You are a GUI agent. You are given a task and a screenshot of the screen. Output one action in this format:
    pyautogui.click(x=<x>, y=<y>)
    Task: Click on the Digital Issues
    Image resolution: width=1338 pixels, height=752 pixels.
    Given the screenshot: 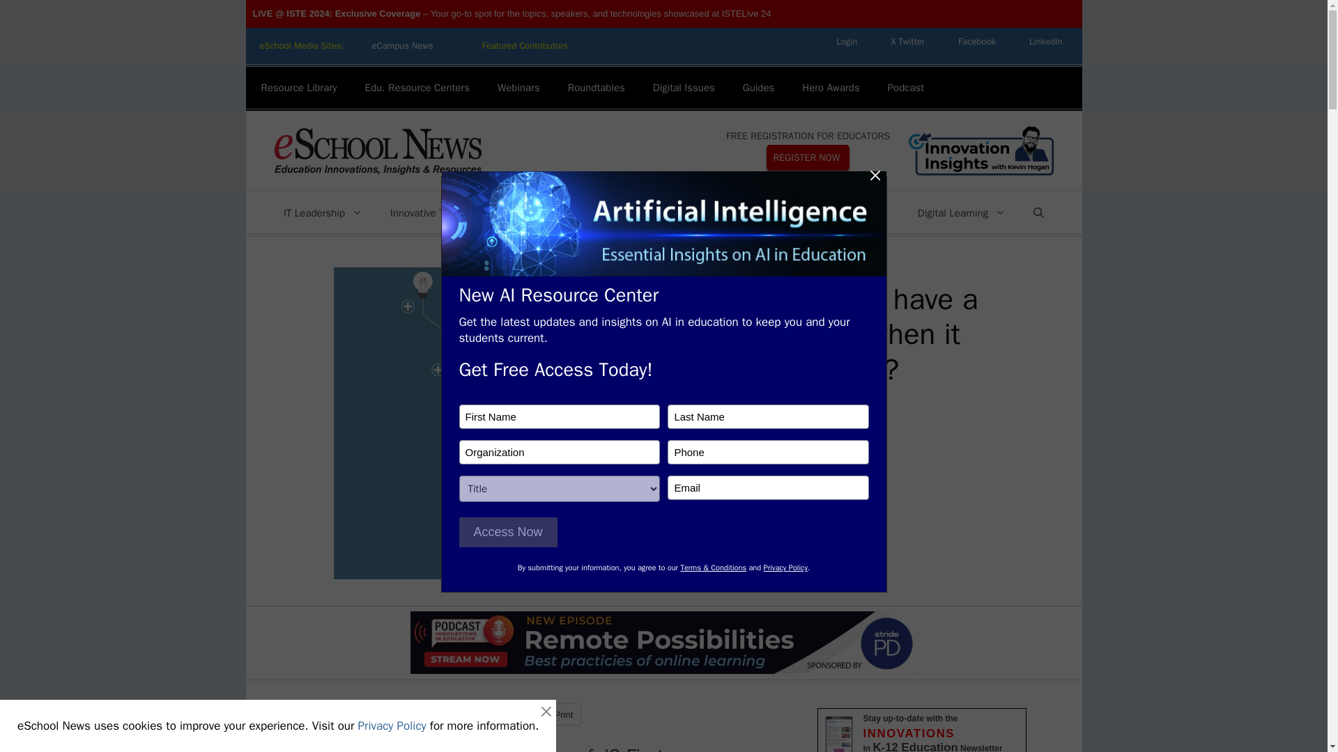 What is the action you would take?
    pyautogui.click(x=684, y=88)
    